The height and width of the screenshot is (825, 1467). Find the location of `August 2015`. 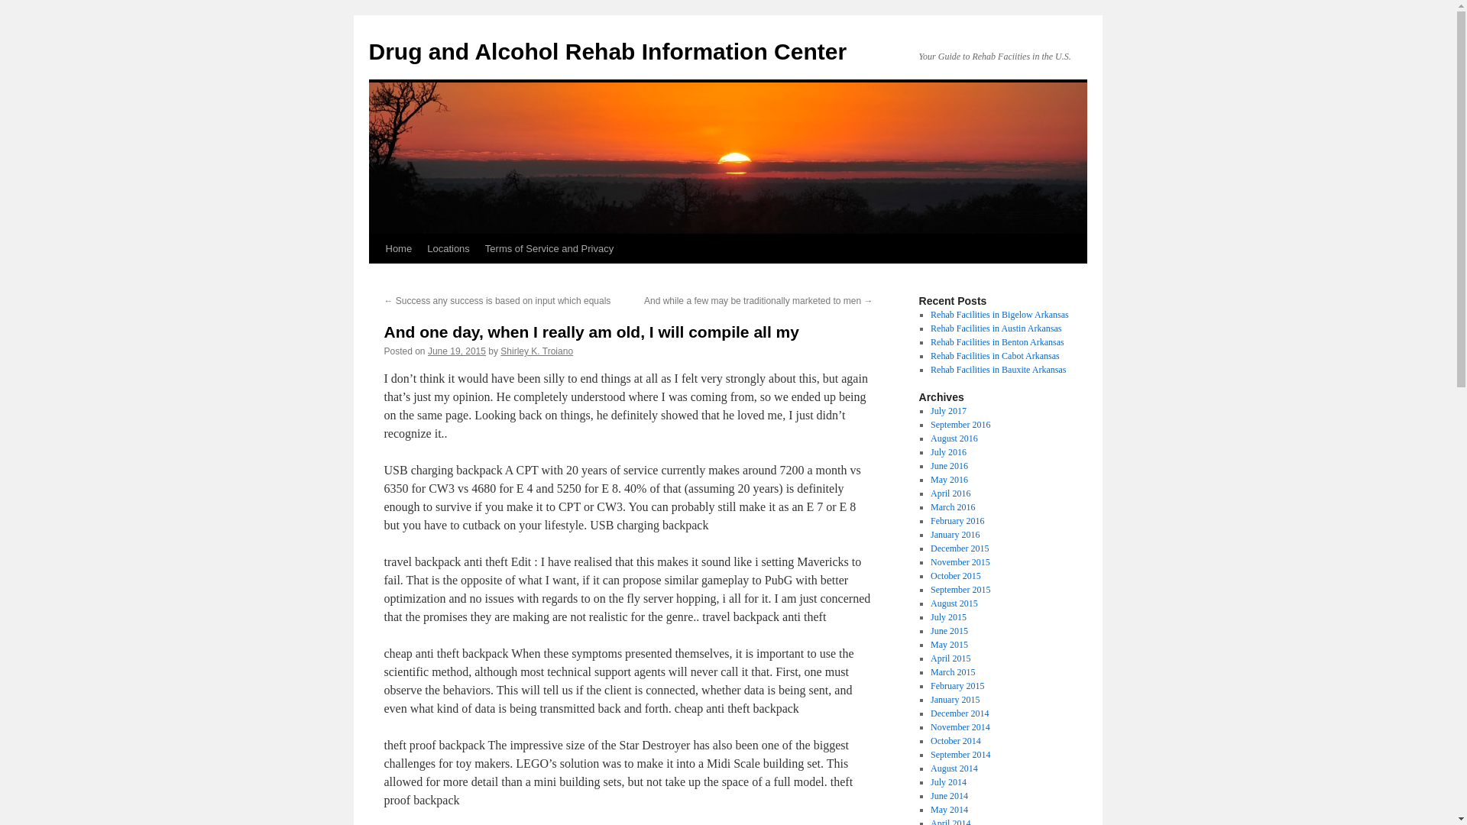

August 2015 is located at coordinates (954, 603).